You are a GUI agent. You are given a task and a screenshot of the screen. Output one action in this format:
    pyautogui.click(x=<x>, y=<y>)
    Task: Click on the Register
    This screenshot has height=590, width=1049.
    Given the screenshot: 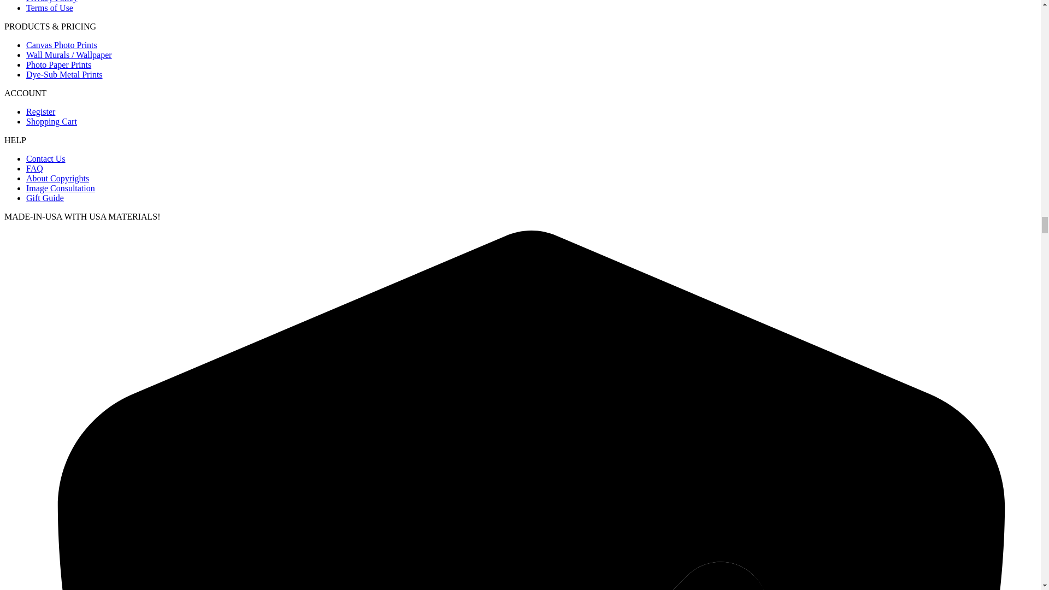 What is the action you would take?
    pyautogui.click(x=40, y=111)
    